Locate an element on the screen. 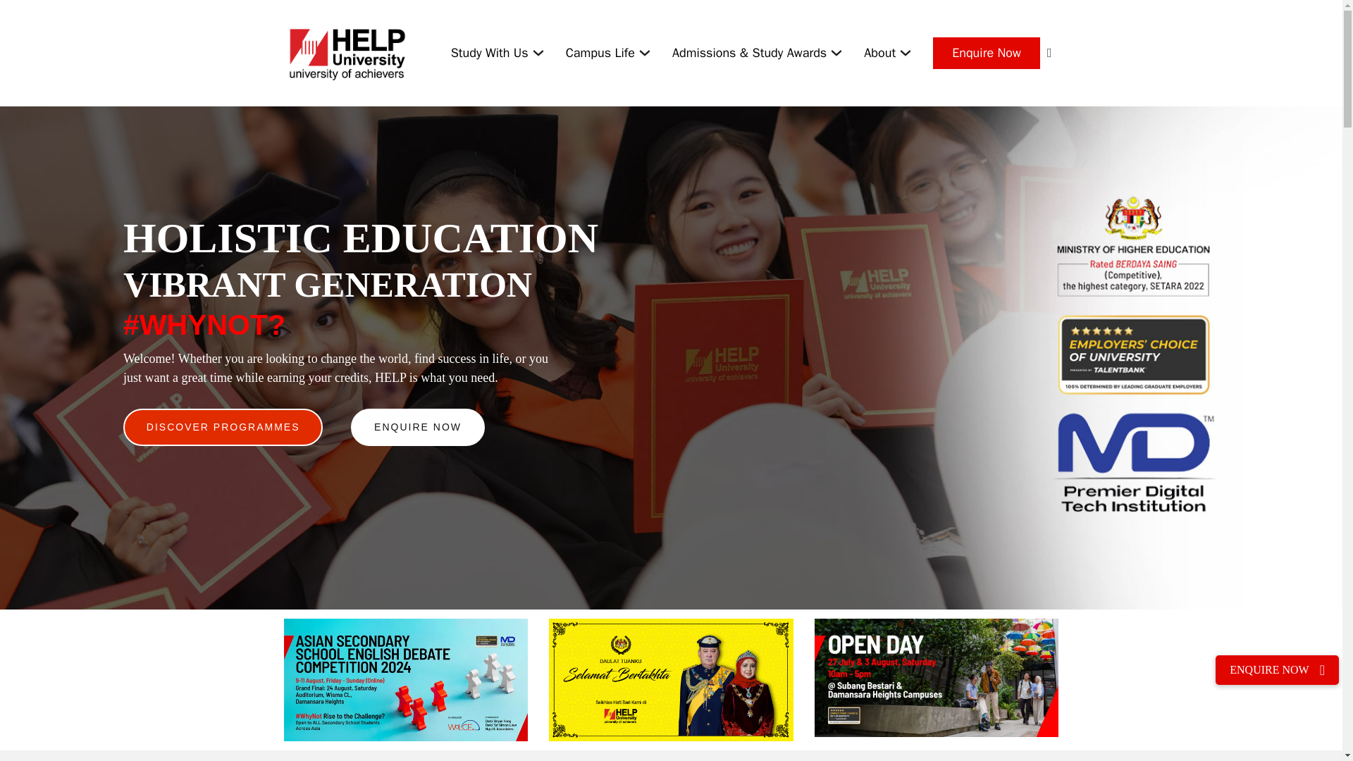  Study With Us is located at coordinates (489, 52).